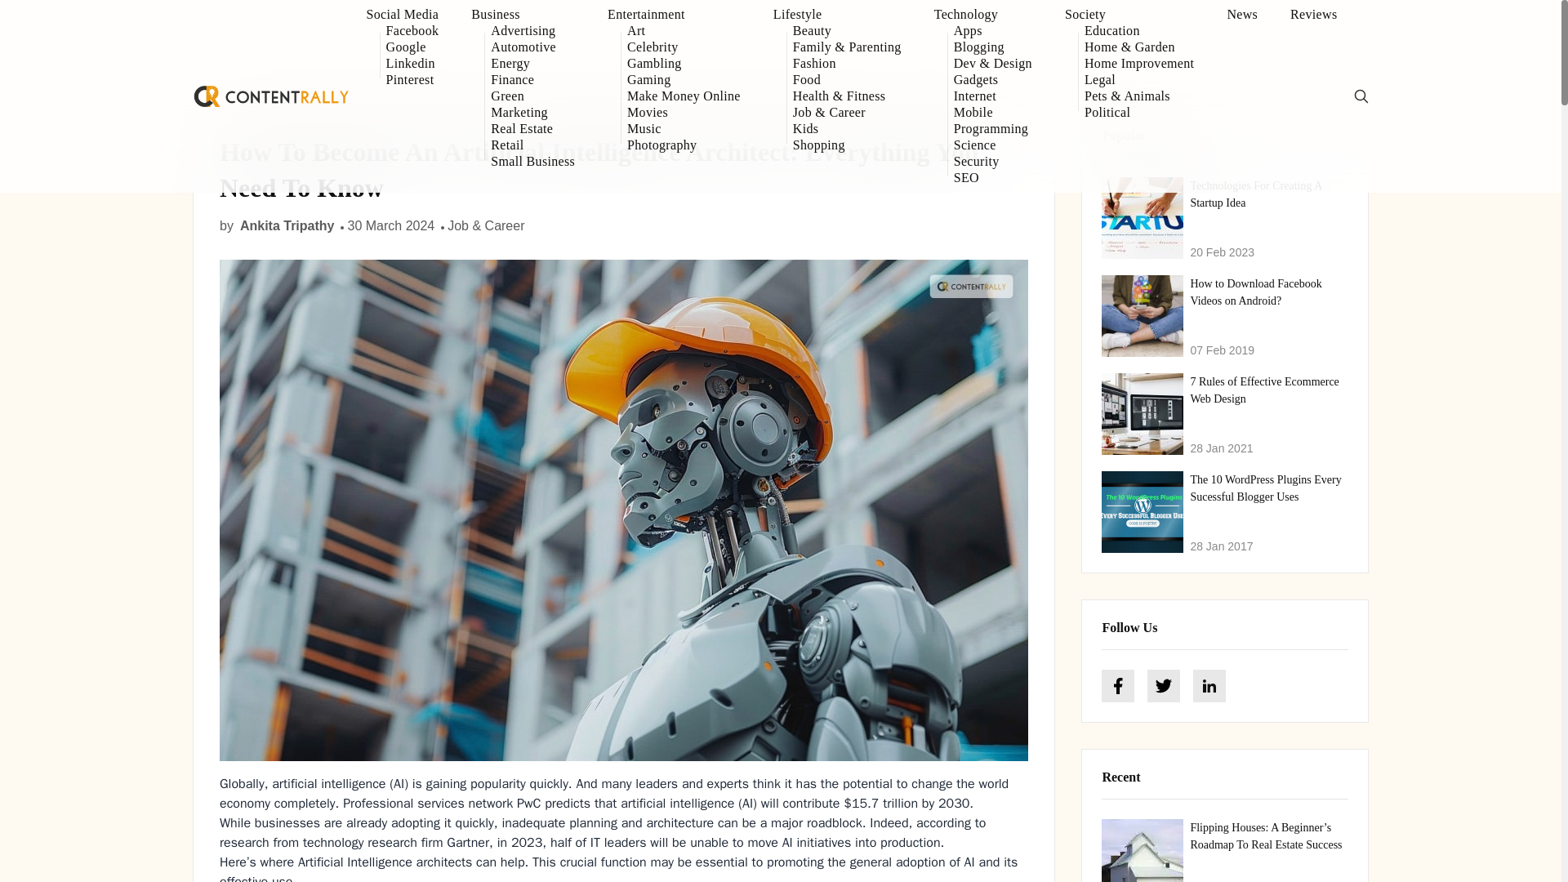  I want to click on Photography, so click(684, 145).